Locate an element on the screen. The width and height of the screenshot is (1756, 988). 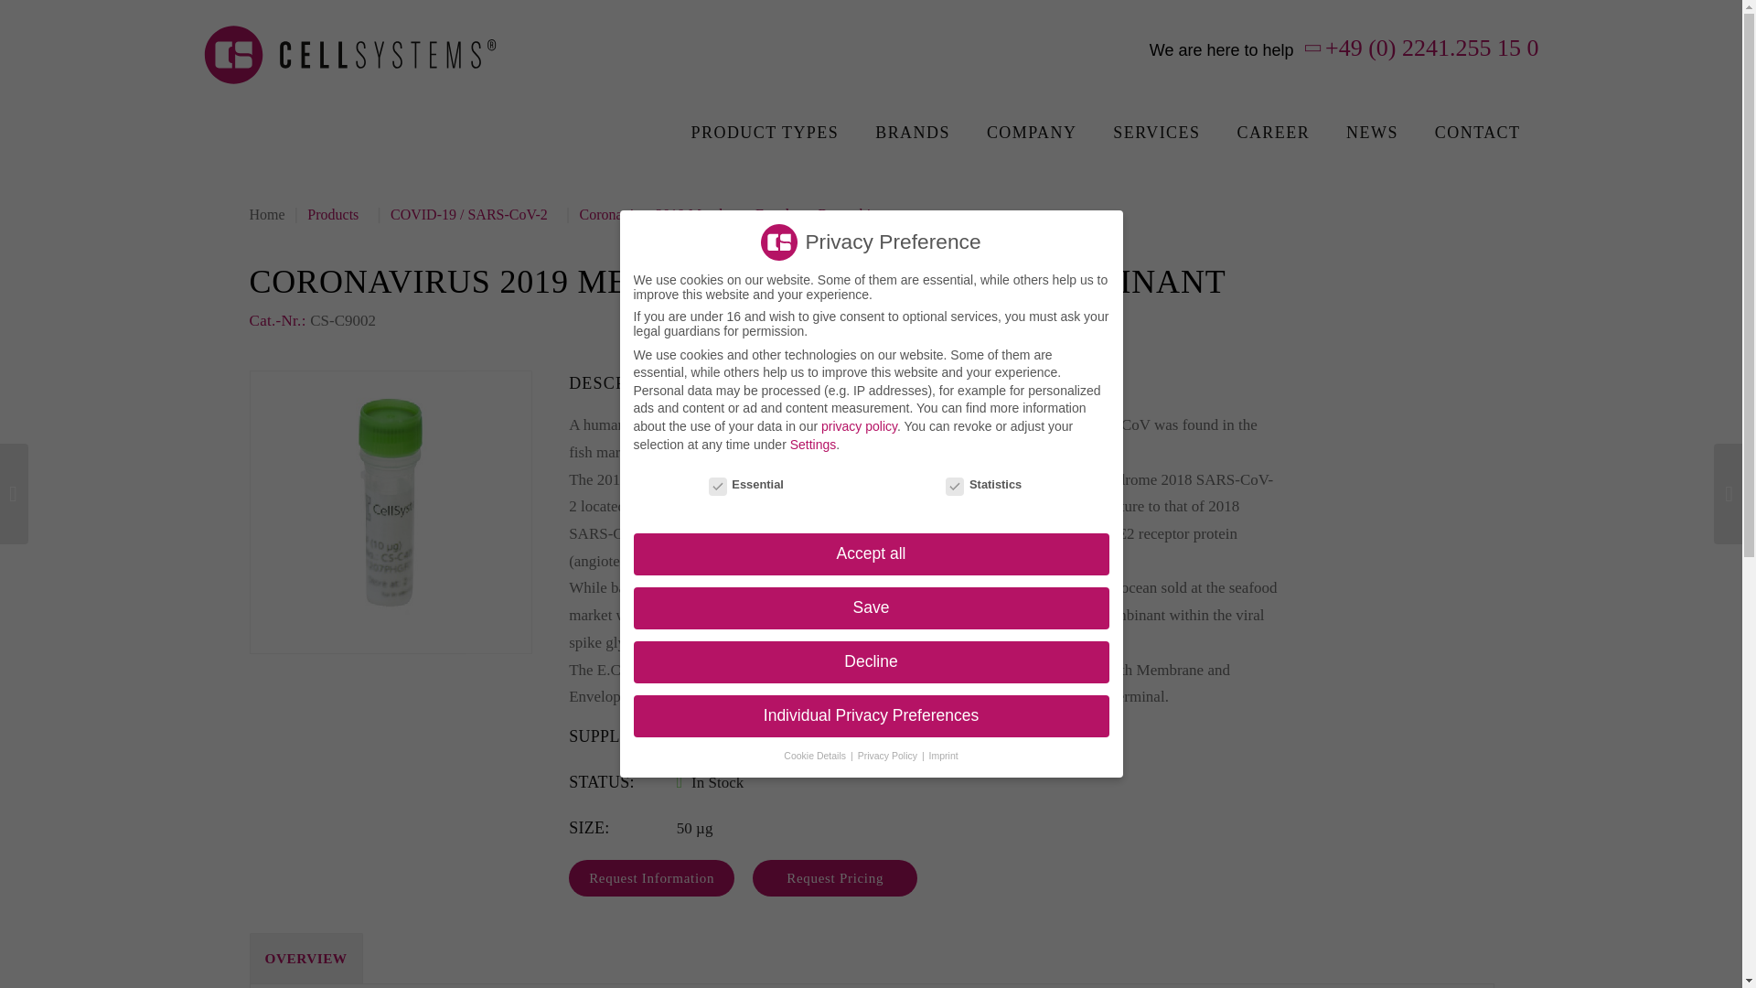
SERVICES is located at coordinates (1156, 132).